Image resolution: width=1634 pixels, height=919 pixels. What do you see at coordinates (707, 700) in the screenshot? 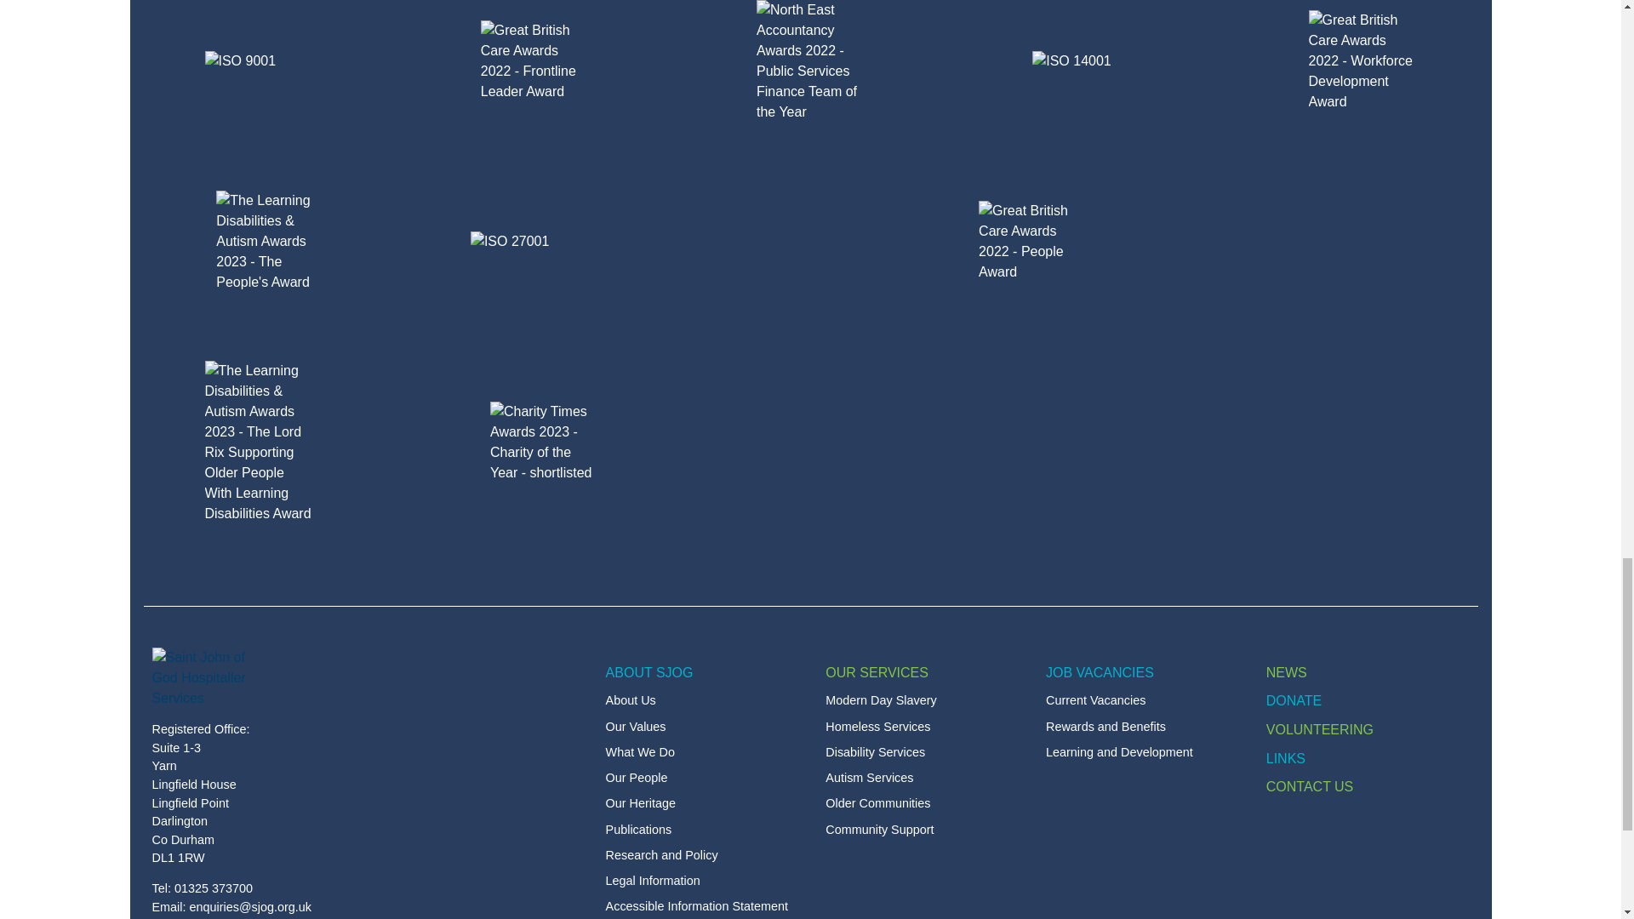
I see `About us` at bounding box center [707, 700].